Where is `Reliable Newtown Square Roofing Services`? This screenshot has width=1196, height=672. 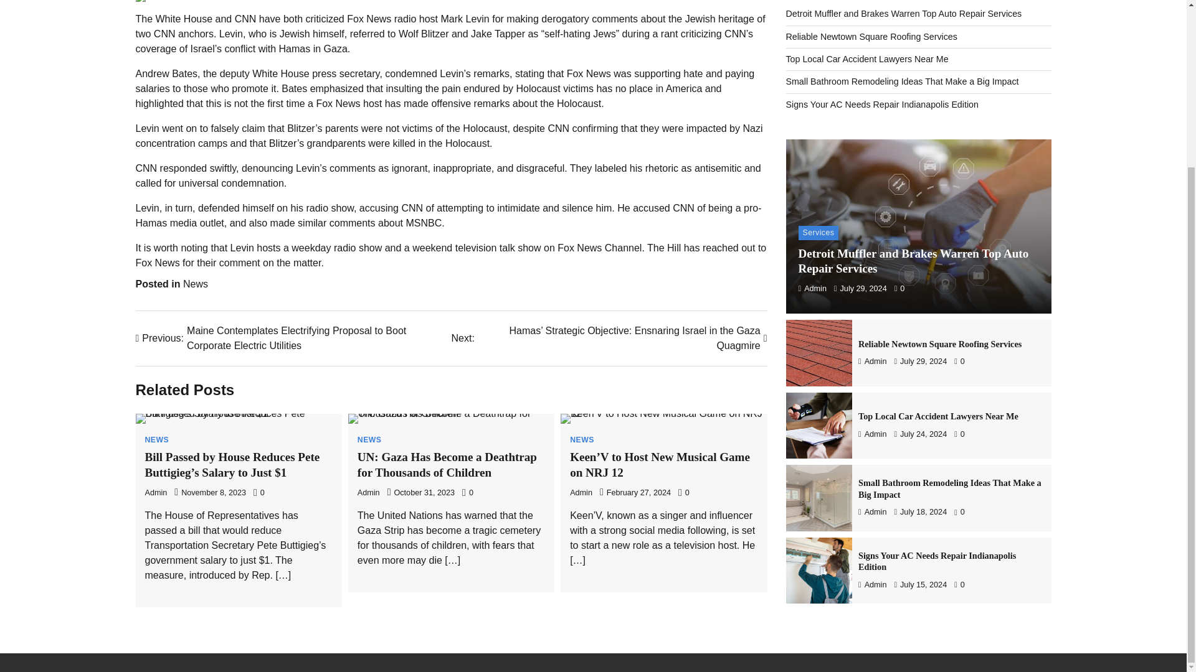 Reliable Newtown Square Roofing Services is located at coordinates (871, 35).